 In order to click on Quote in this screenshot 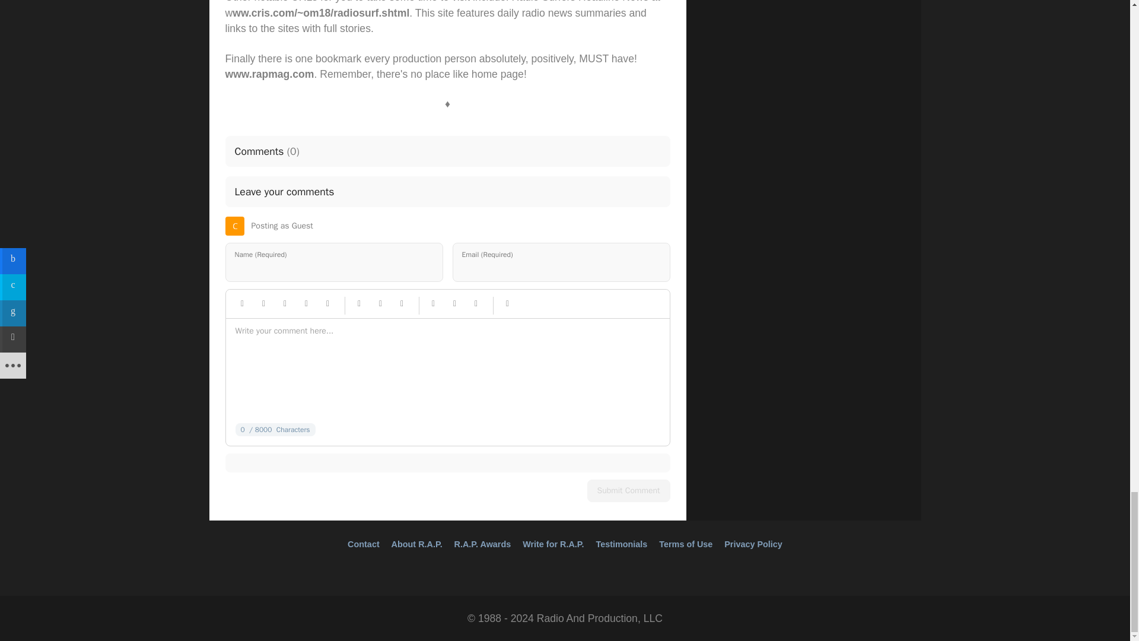, I will do `click(306, 304)`.